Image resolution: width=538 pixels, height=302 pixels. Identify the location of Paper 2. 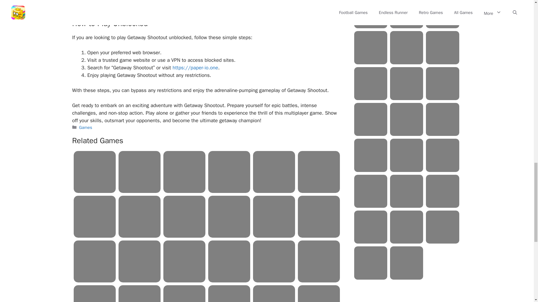
(95, 172).